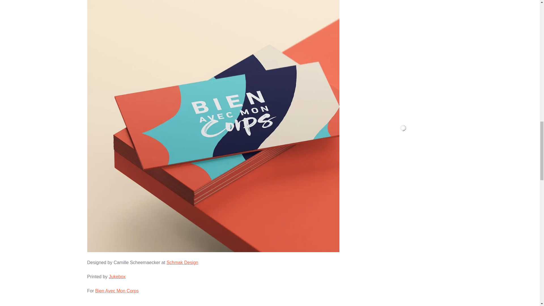 The image size is (544, 306). I want to click on Eva, so click(403, 192).